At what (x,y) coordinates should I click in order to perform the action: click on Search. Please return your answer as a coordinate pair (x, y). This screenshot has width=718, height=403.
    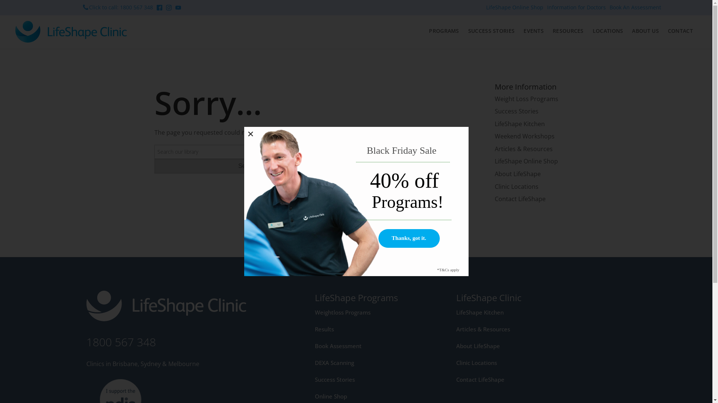
    Looking at the image, I should click on (248, 166).